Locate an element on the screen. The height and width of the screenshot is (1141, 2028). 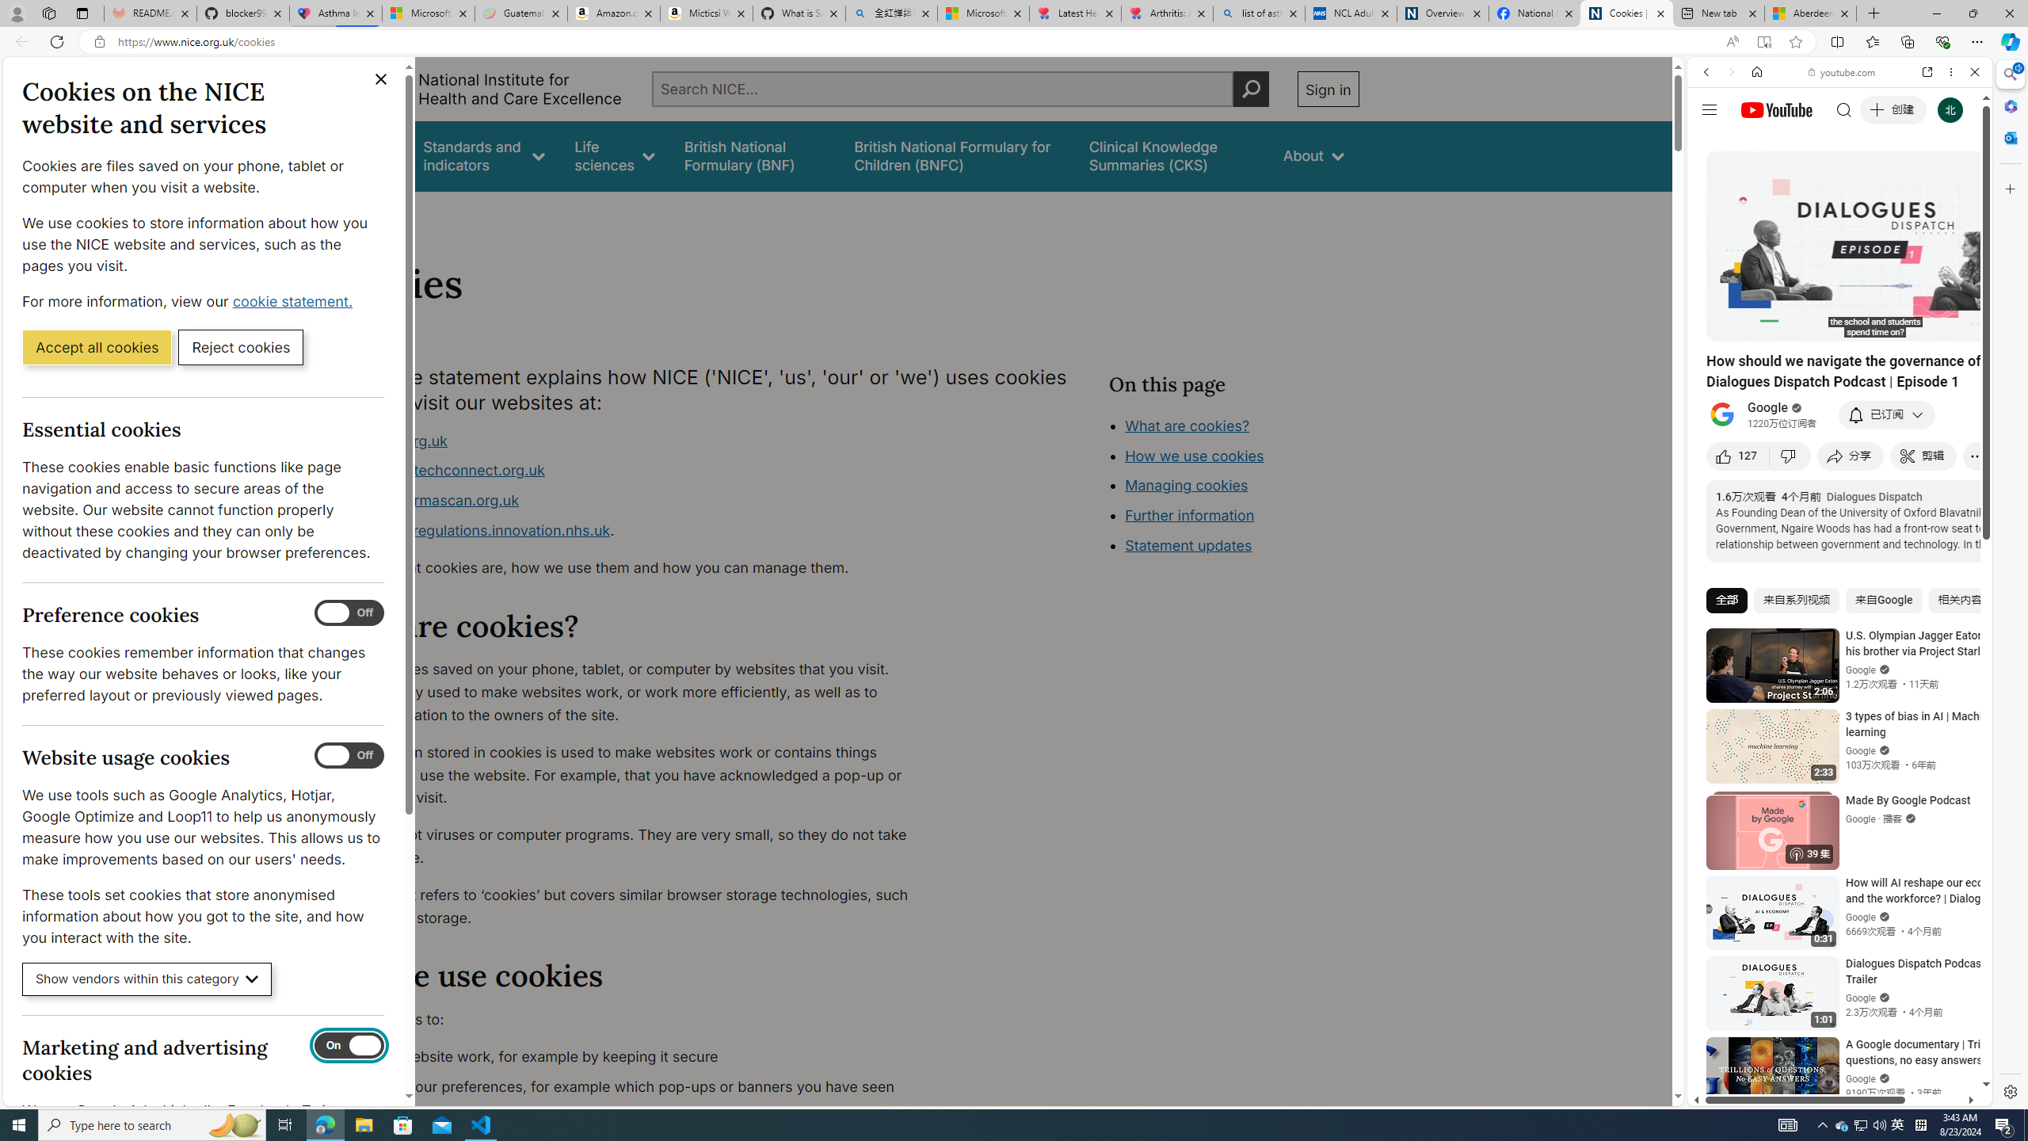
How we use cookies is located at coordinates (1194, 456).